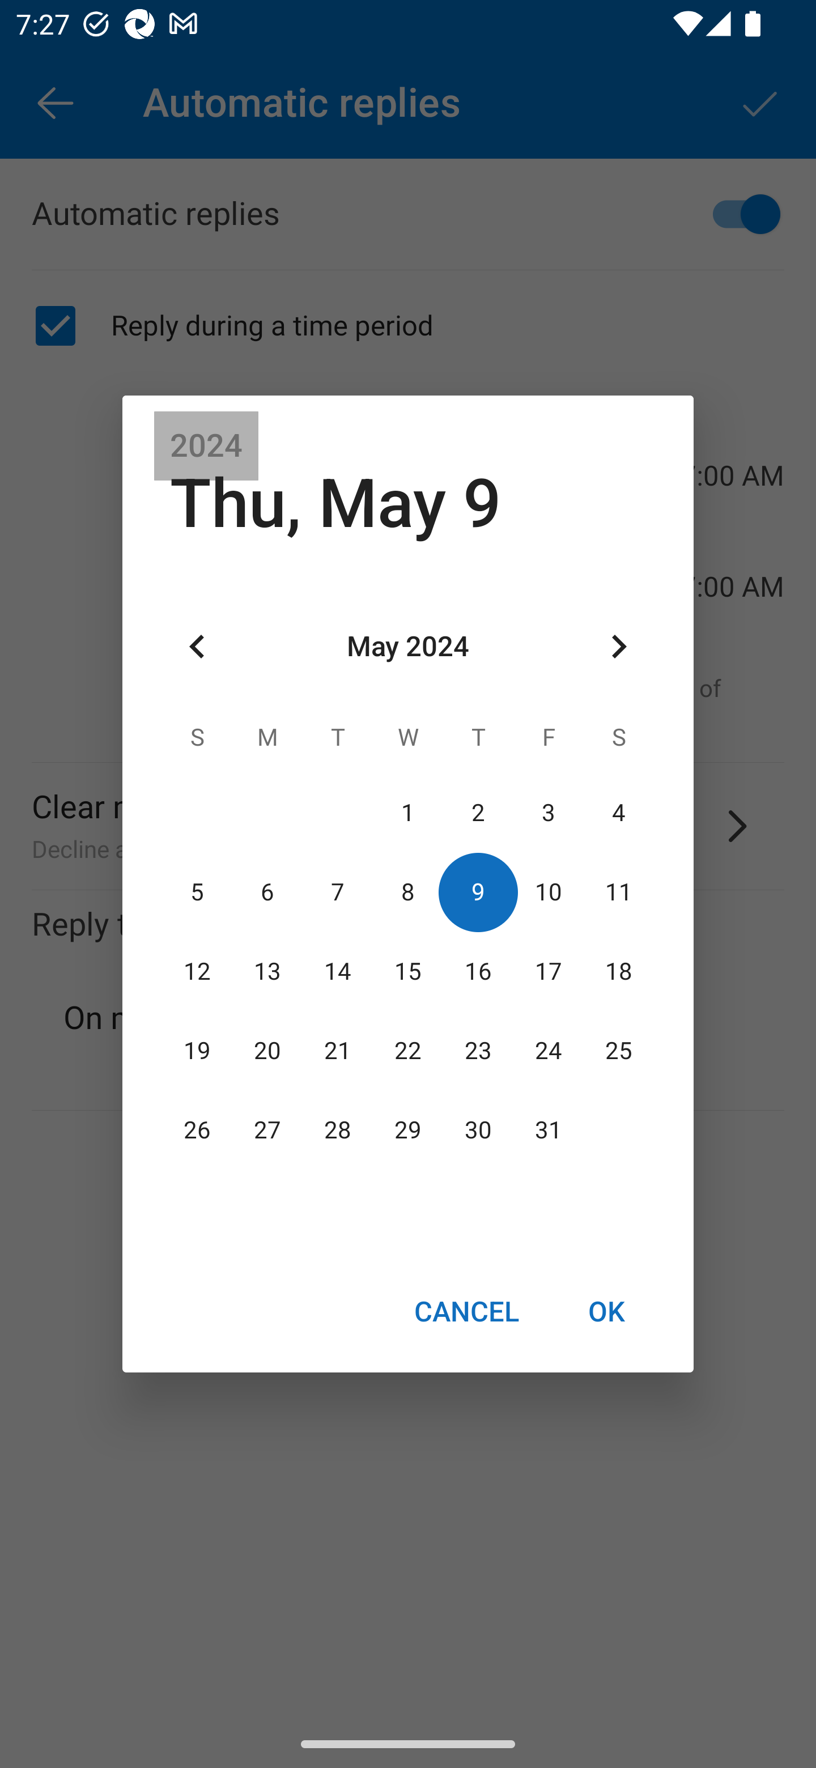 The width and height of the screenshot is (816, 1768). What do you see at coordinates (408, 1130) in the screenshot?
I see `29 29 May 2024` at bounding box center [408, 1130].